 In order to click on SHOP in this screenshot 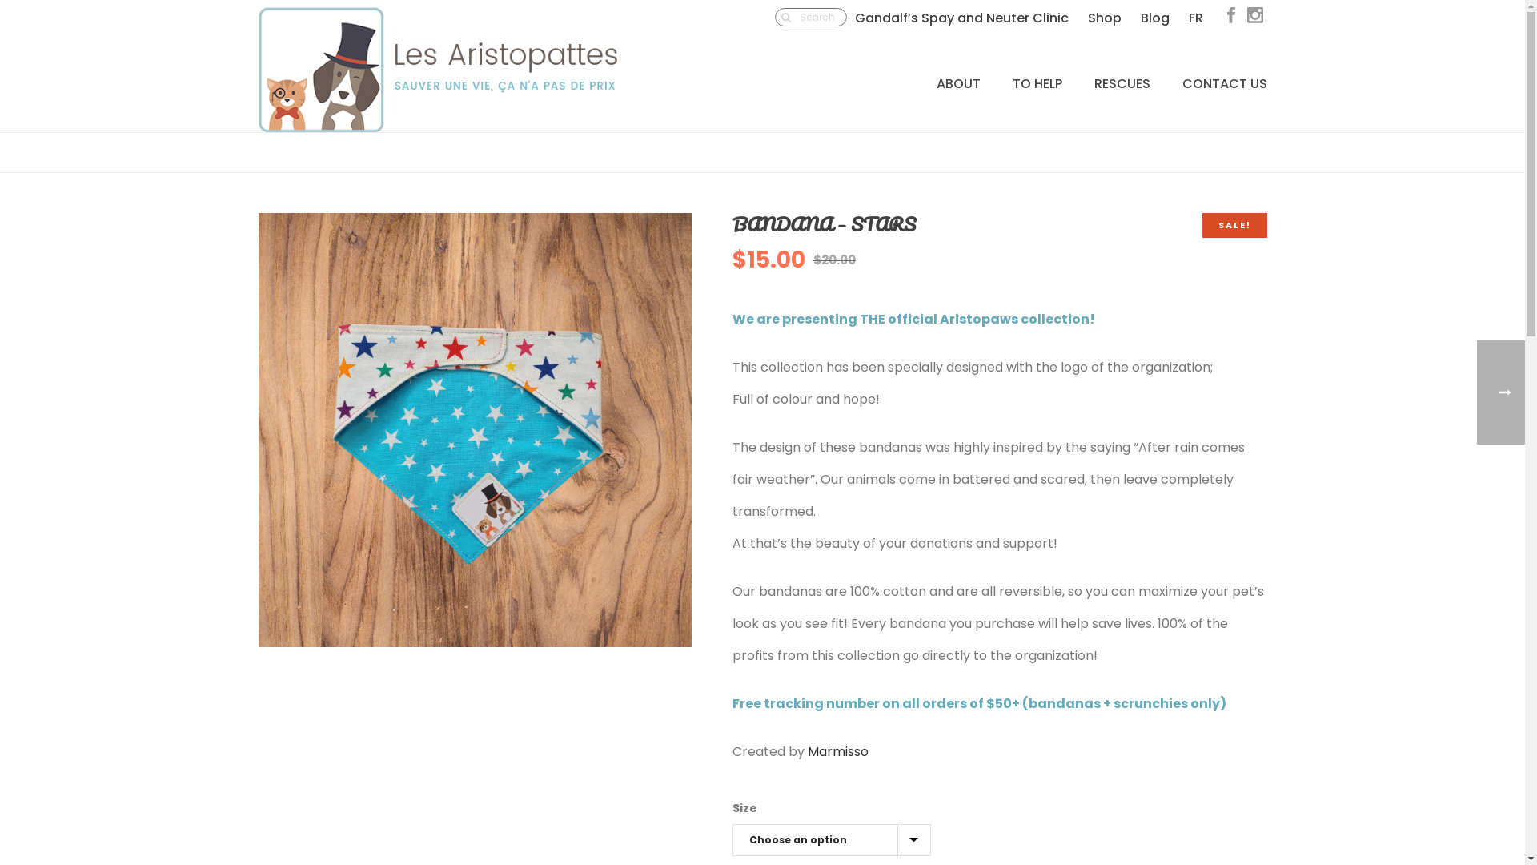, I will do `click(1142, 157)`.